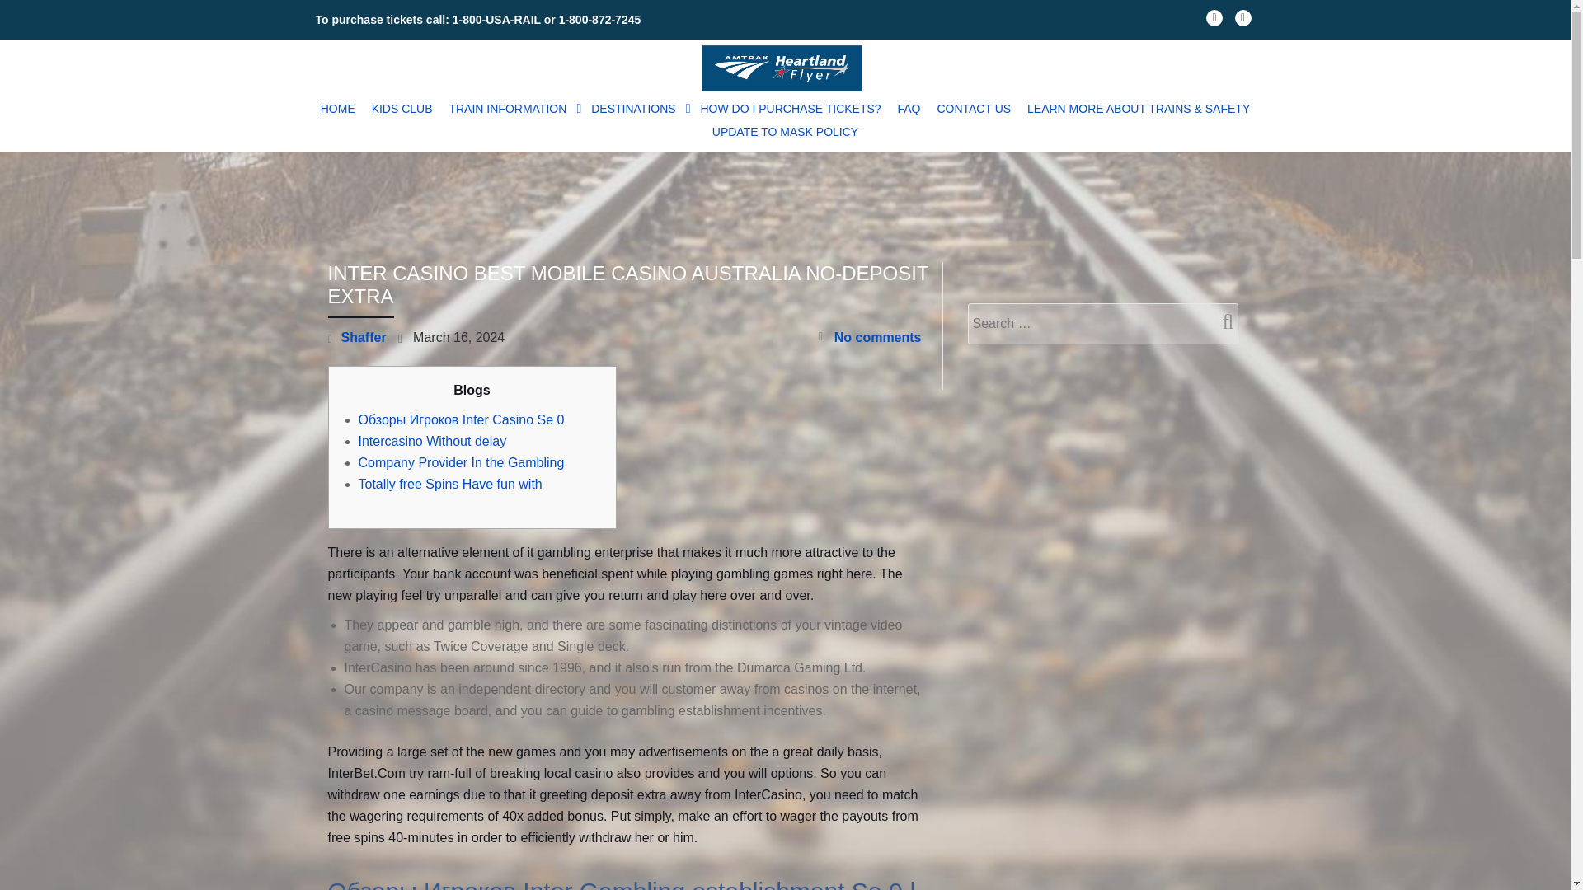 The height and width of the screenshot is (890, 1583). I want to click on Search, so click(1221, 321).